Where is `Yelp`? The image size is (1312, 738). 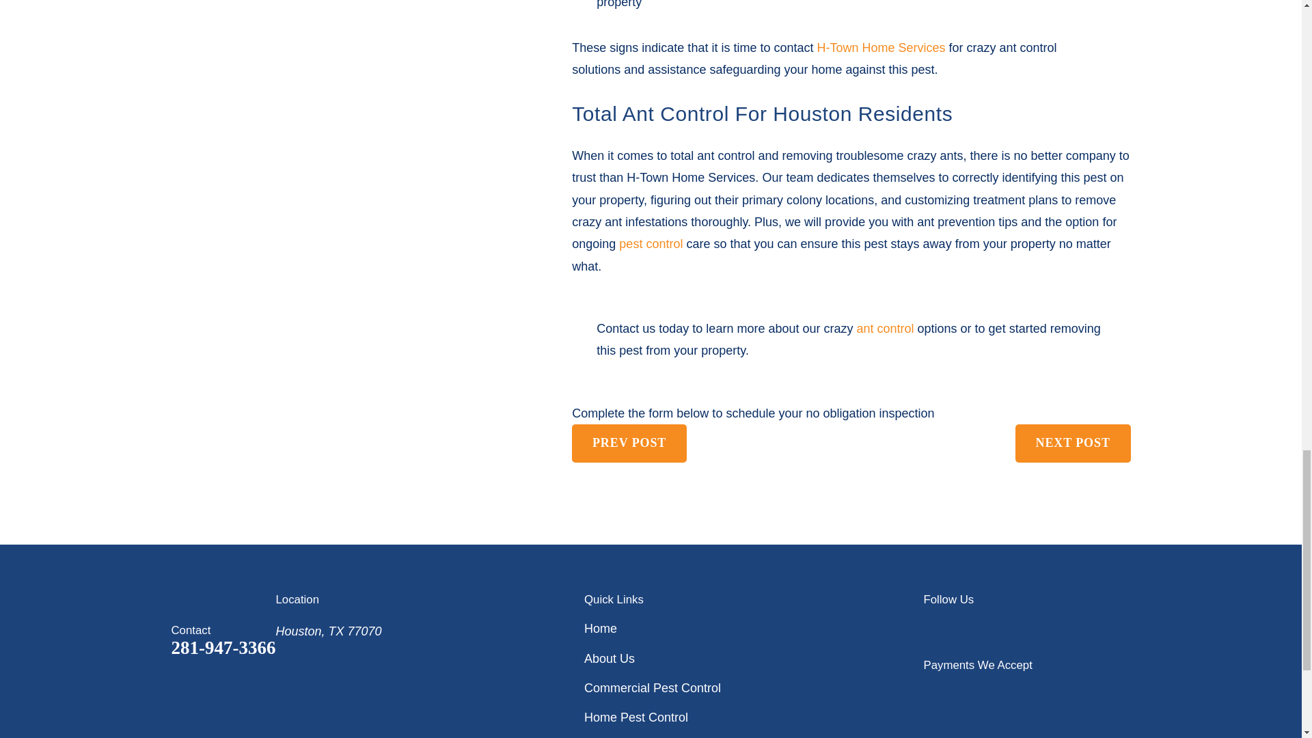 Yelp is located at coordinates (976, 629).